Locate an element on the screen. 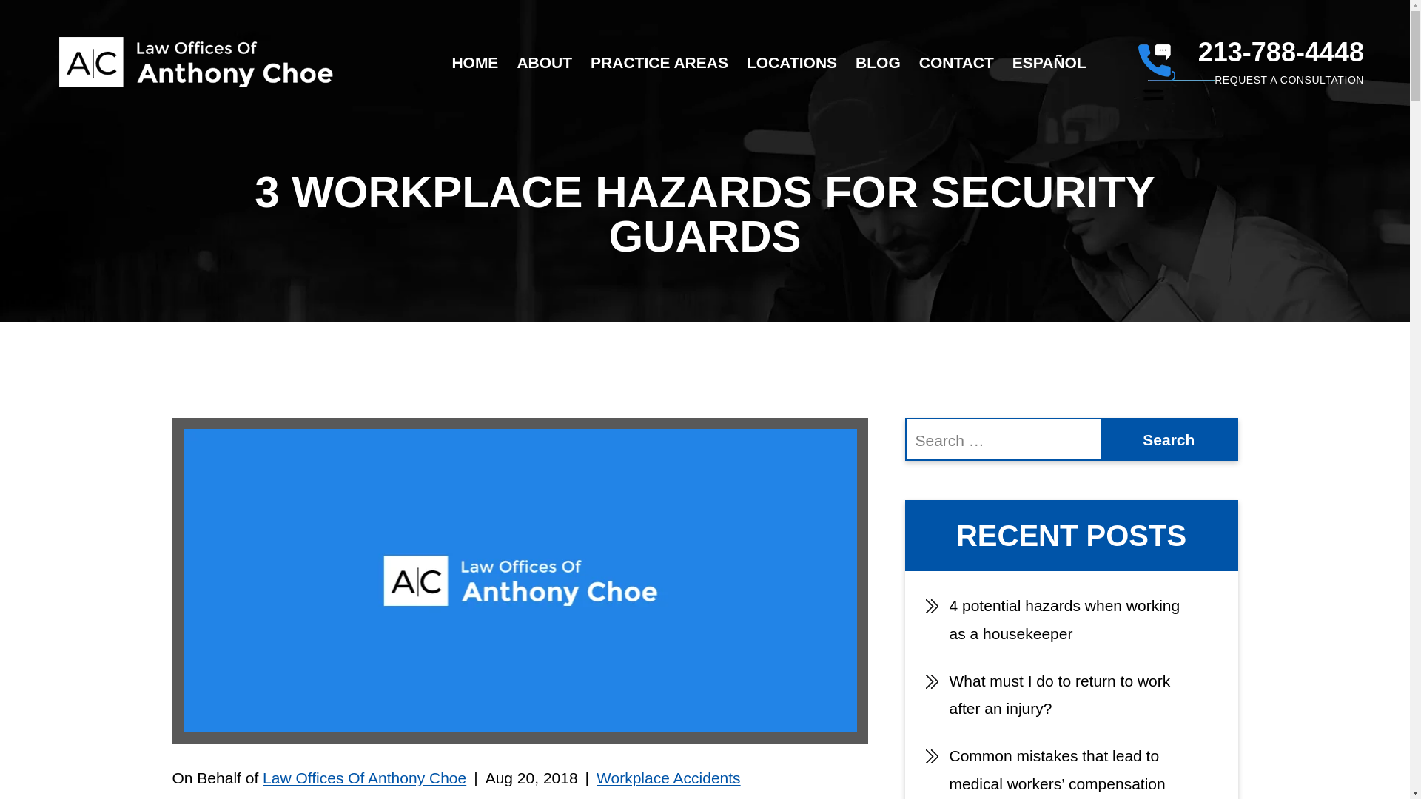 The height and width of the screenshot is (799, 1421). PRACTICE AREAS is located at coordinates (659, 62).